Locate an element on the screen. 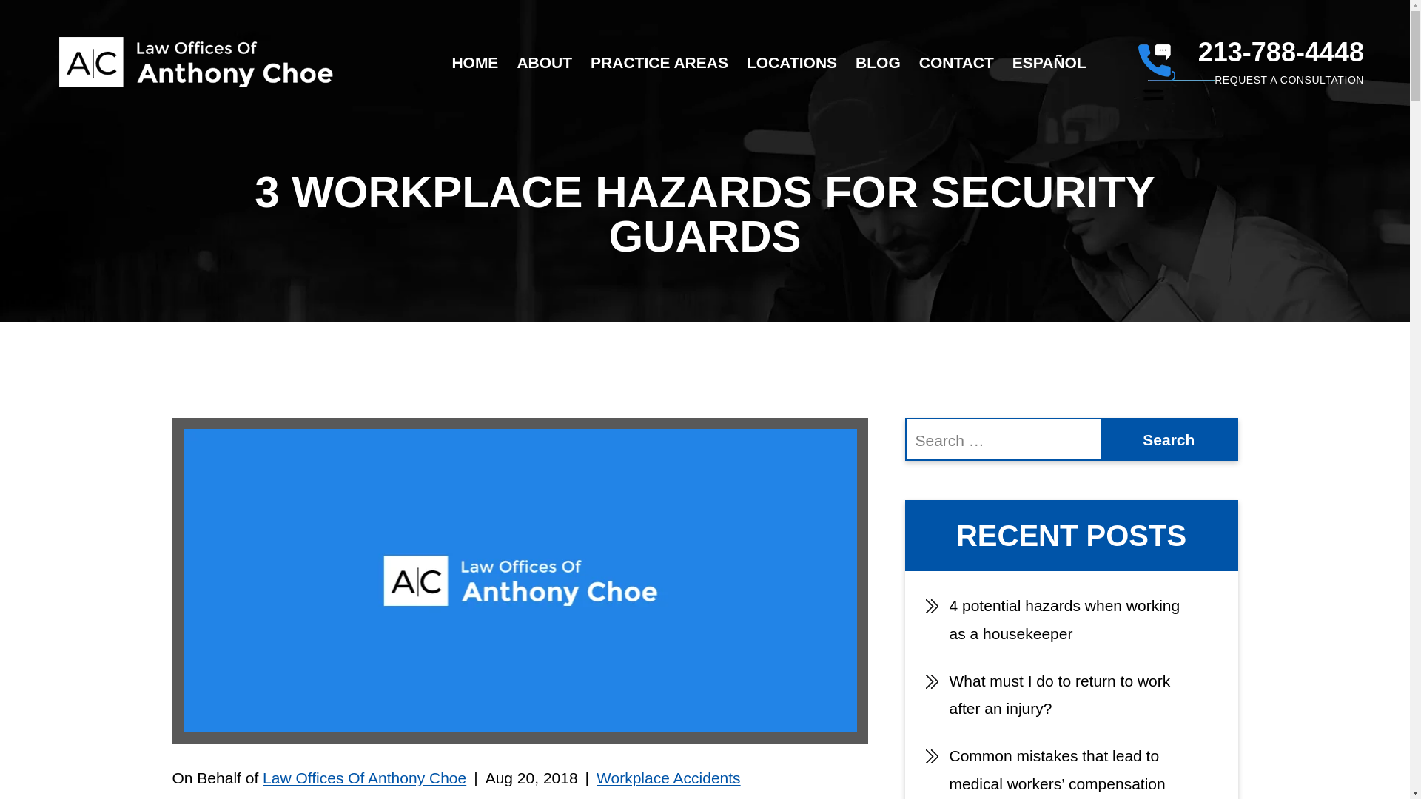 The height and width of the screenshot is (799, 1421). PRACTICE AREAS is located at coordinates (659, 62).